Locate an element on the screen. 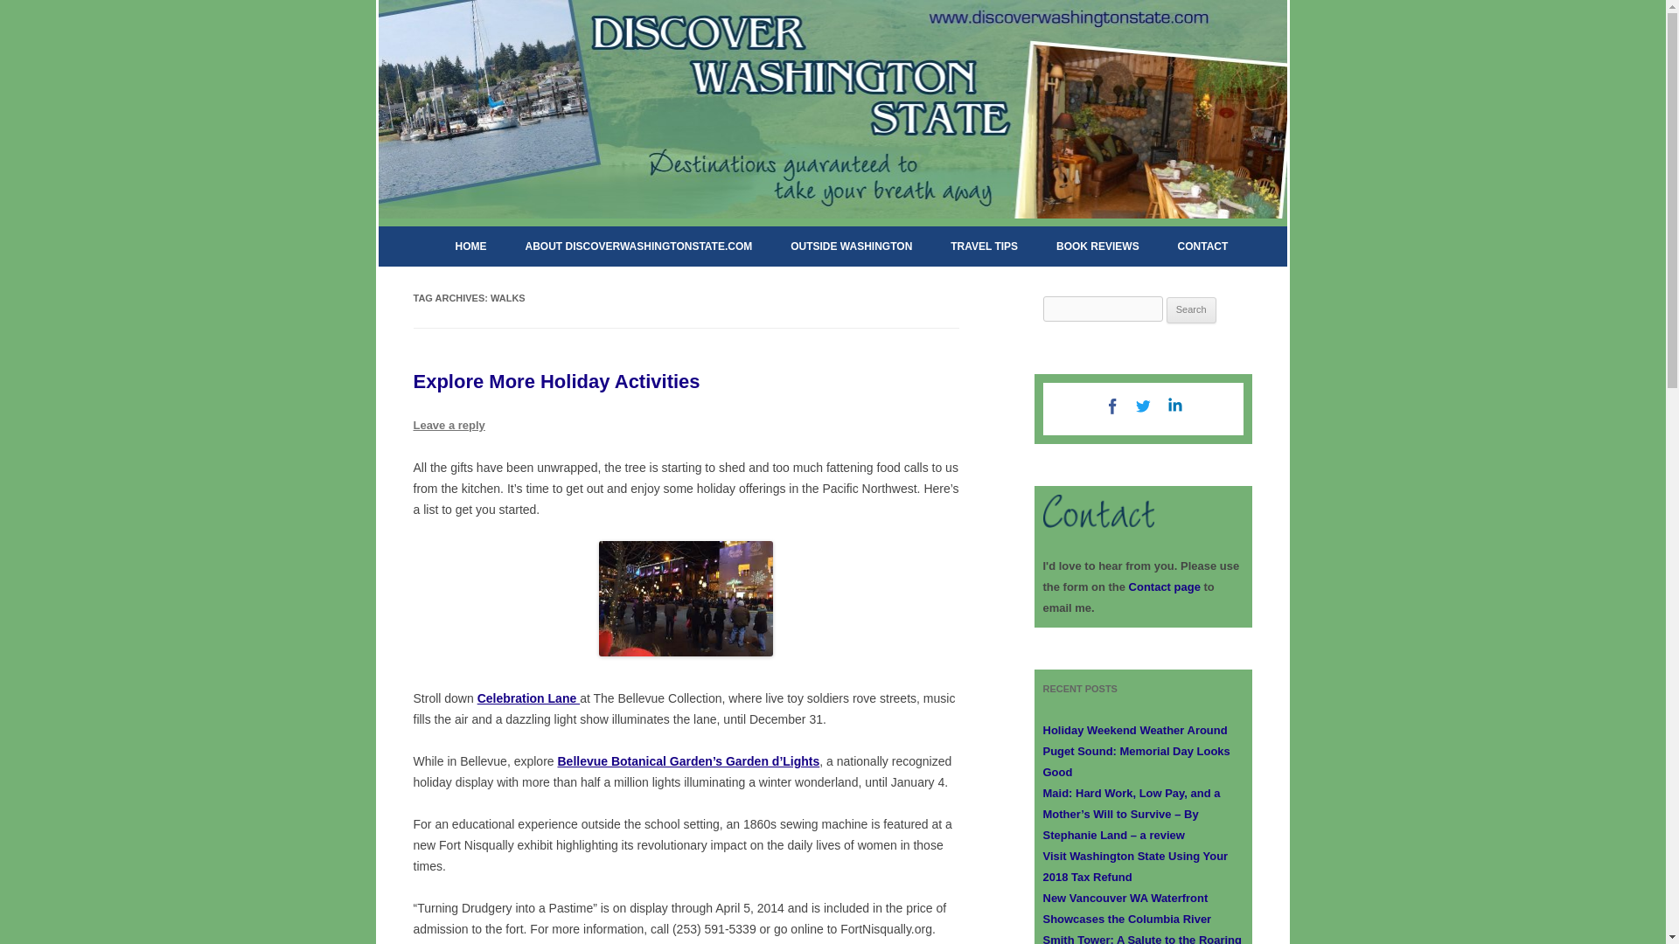  contact is located at coordinates (1098, 510).